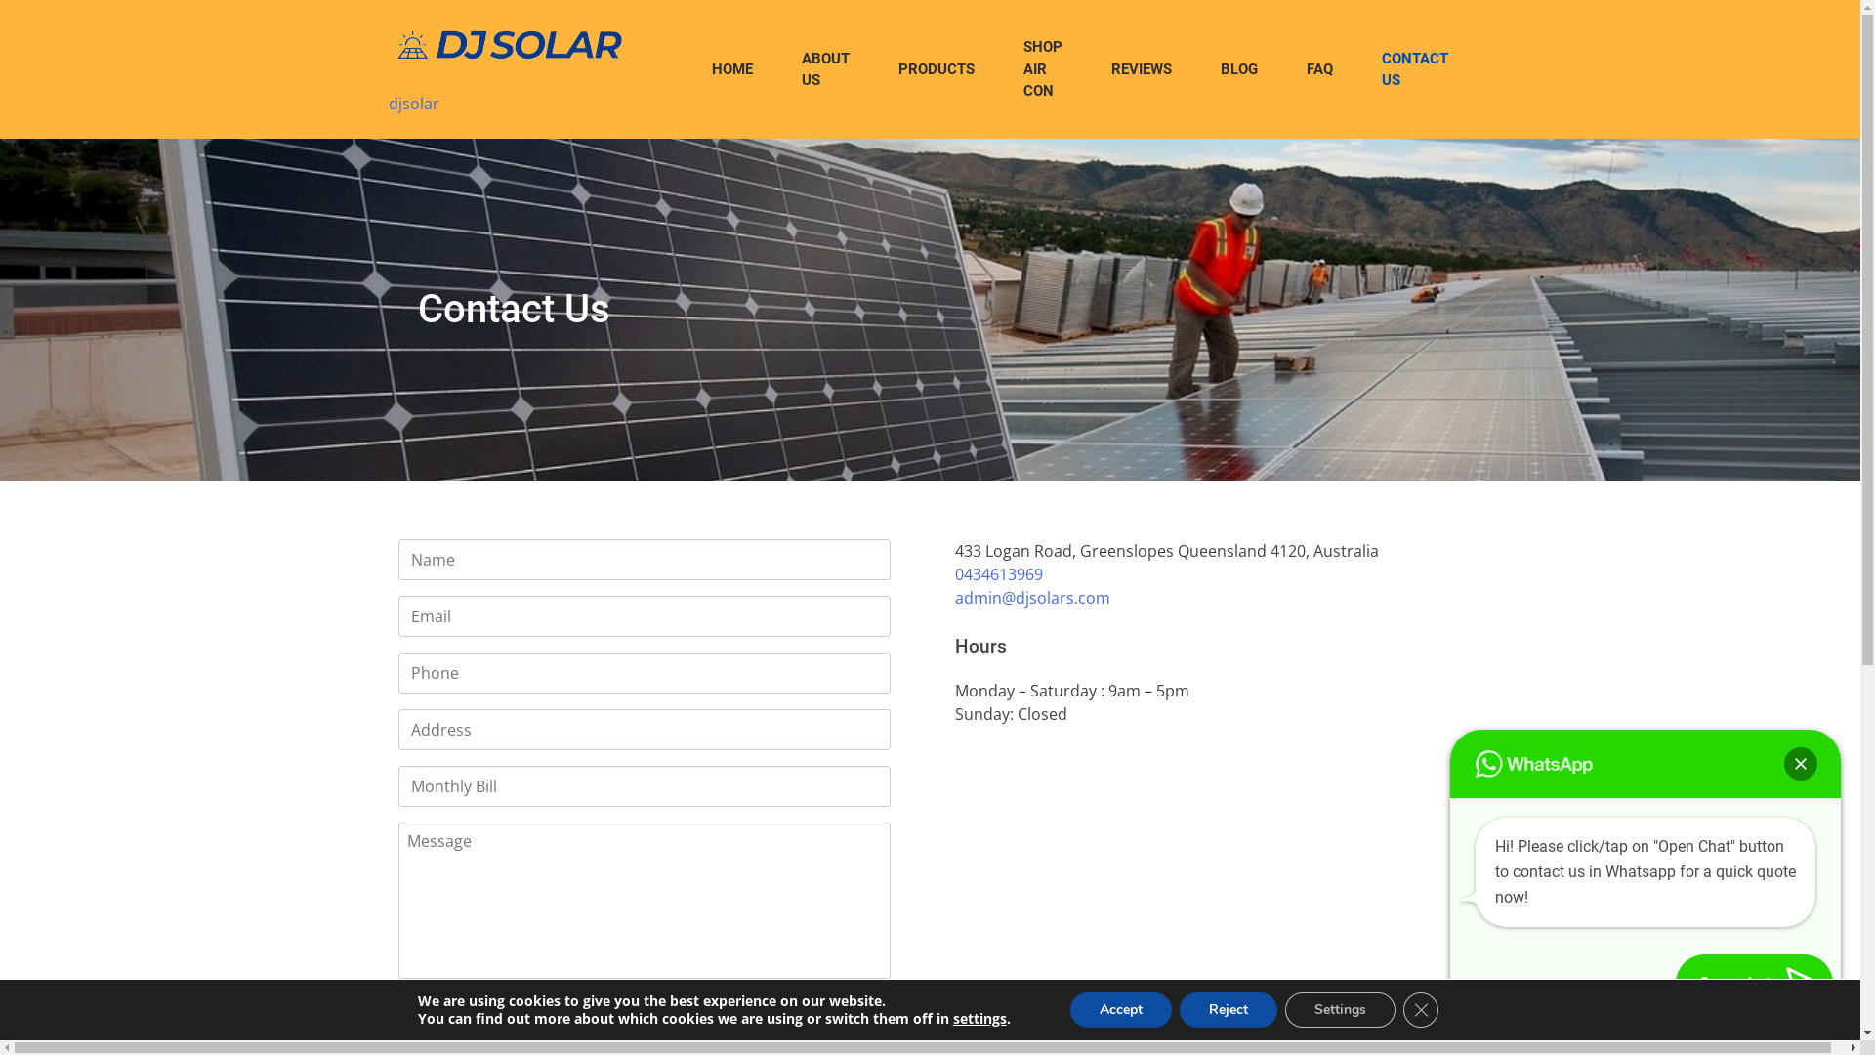  Describe the element at coordinates (1141, 70) in the screenshot. I see `REVIEWS` at that location.